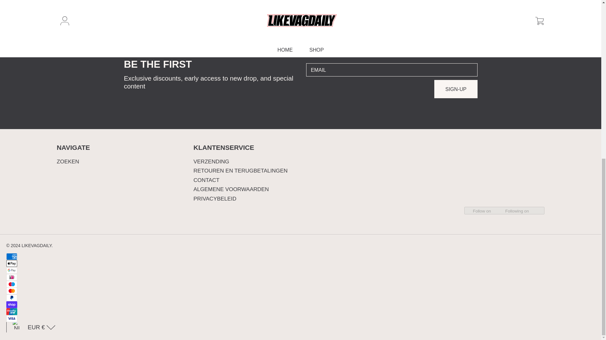 Image resolution: width=606 pixels, height=340 pixels. I want to click on VERZENDING, so click(211, 161).